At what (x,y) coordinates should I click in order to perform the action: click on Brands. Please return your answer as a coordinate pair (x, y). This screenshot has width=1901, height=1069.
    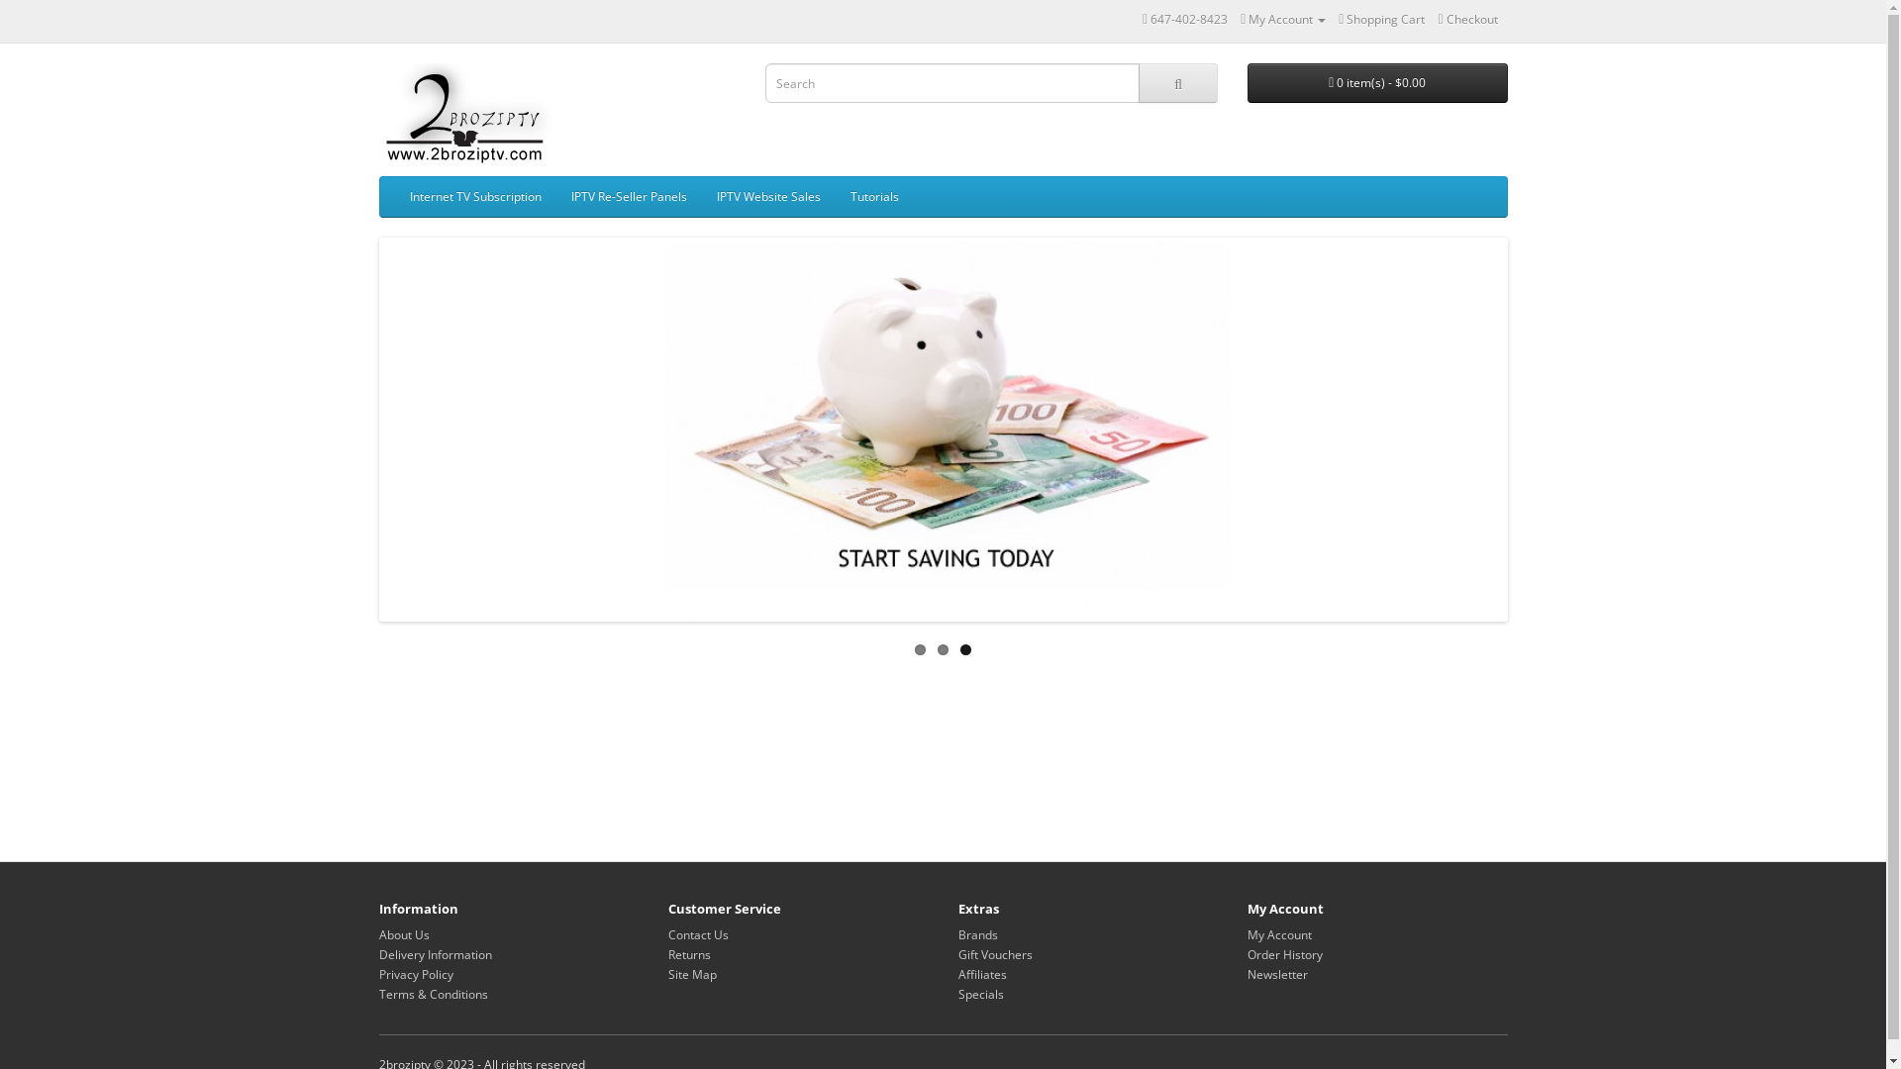
    Looking at the image, I should click on (978, 934).